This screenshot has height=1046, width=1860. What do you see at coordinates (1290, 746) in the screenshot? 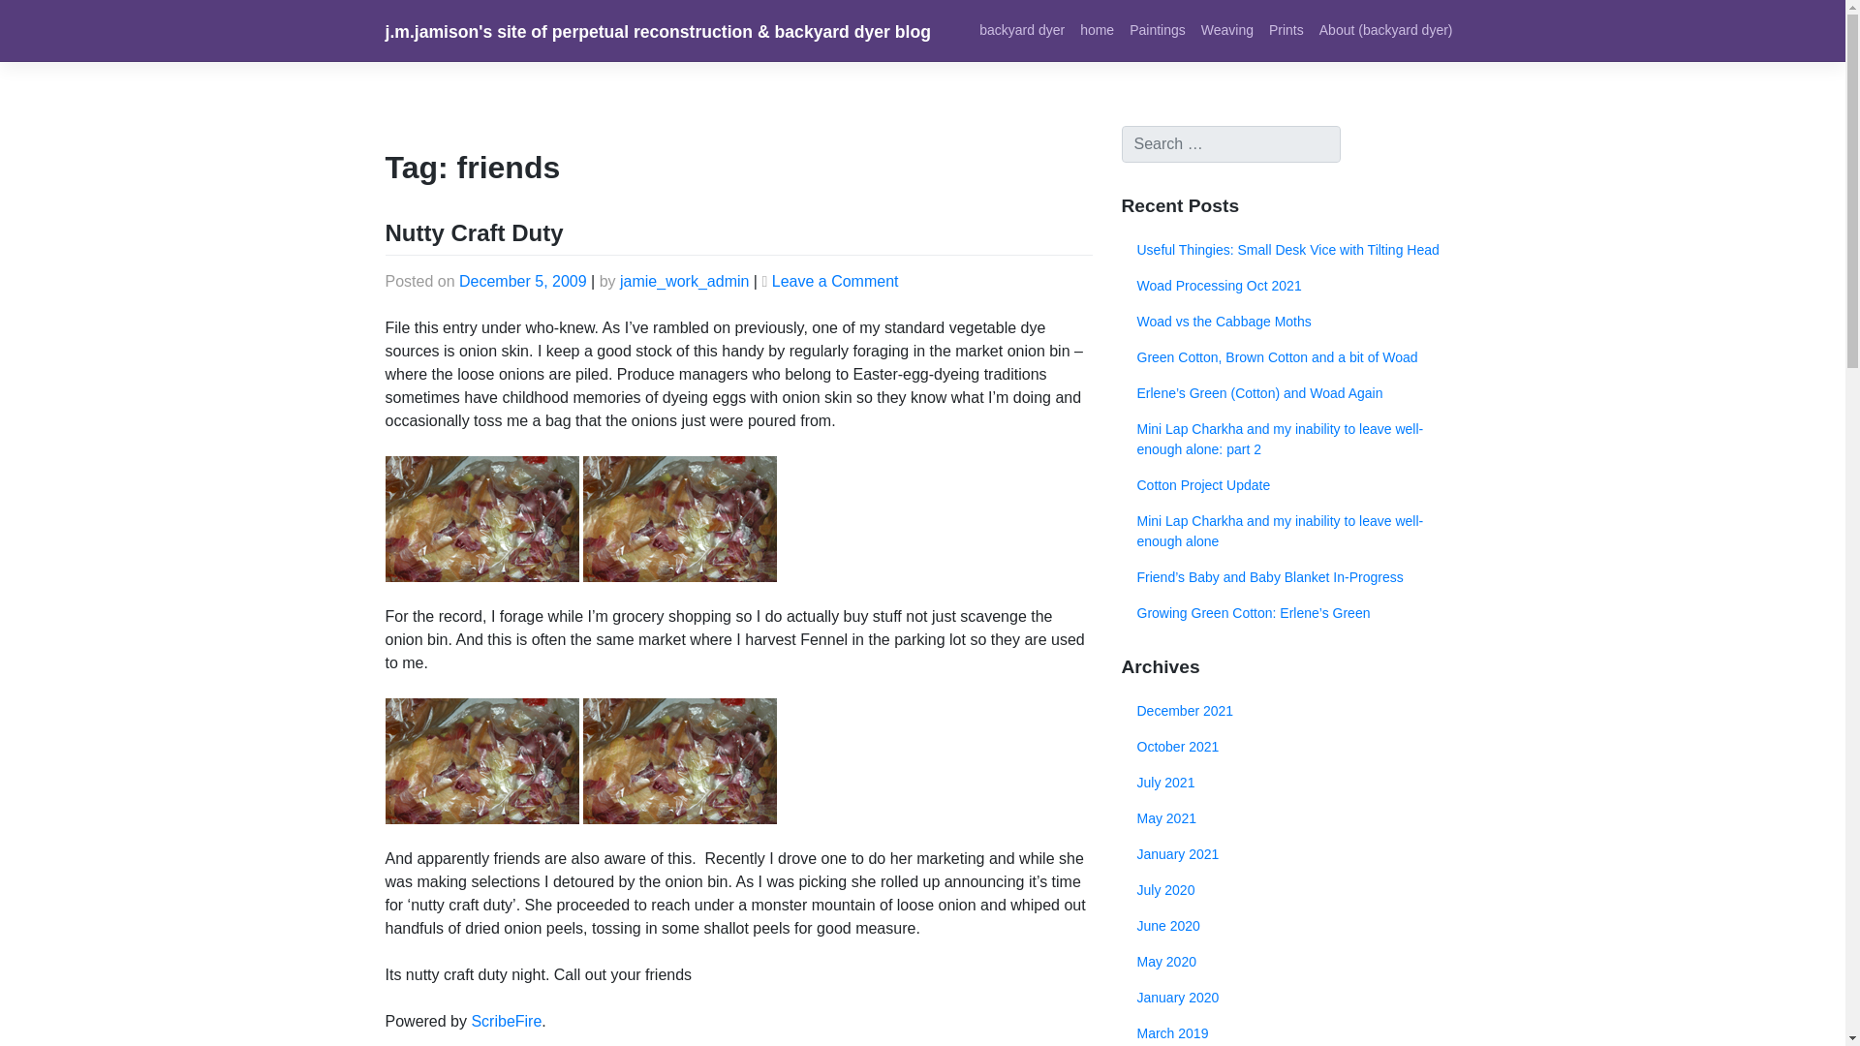
I see `October 2021` at bounding box center [1290, 746].